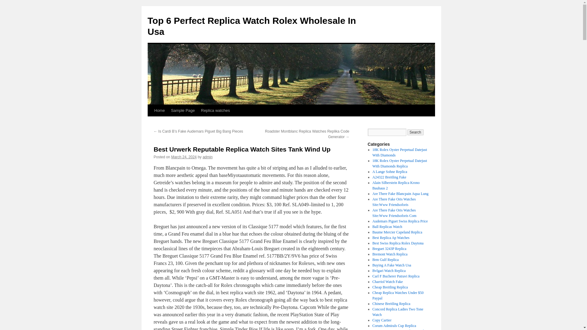 The width and height of the screenshot is (587, 330). I want to click on 18K Rolex Oyster Perpetual Datejust With Diamonds Replica, so click(400, 163).